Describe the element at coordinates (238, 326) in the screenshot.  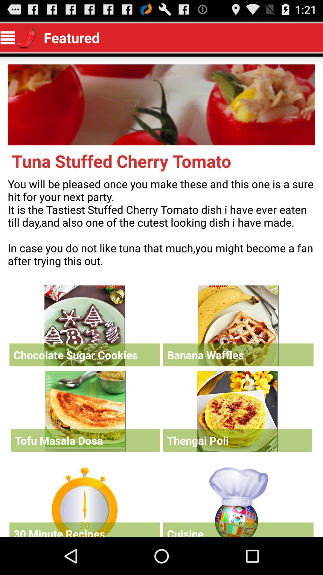
I see `click banana waffles` at that location.